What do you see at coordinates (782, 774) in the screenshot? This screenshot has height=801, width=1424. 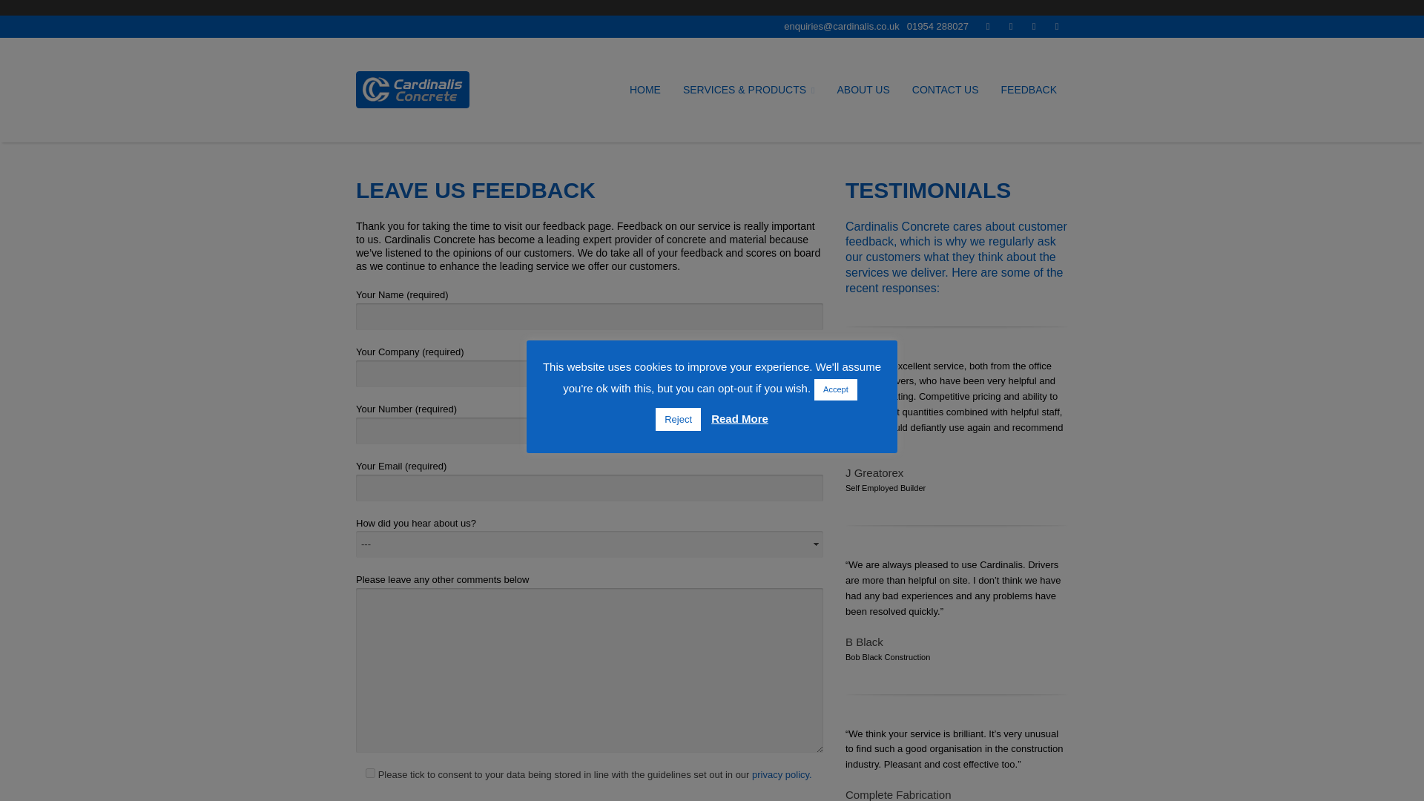 I see `privacy policy.` at bounding box center [782, 774].